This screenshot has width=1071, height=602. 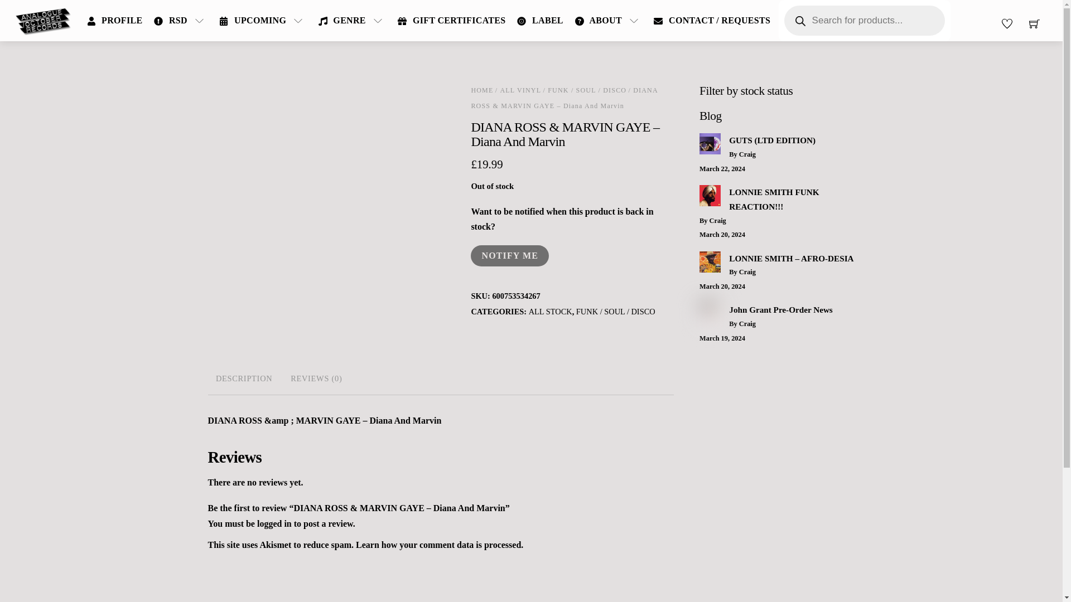 What do you see at coordinates (181, 21) in the screenshot?
I see `RSD` at bounding box center [181, 21].